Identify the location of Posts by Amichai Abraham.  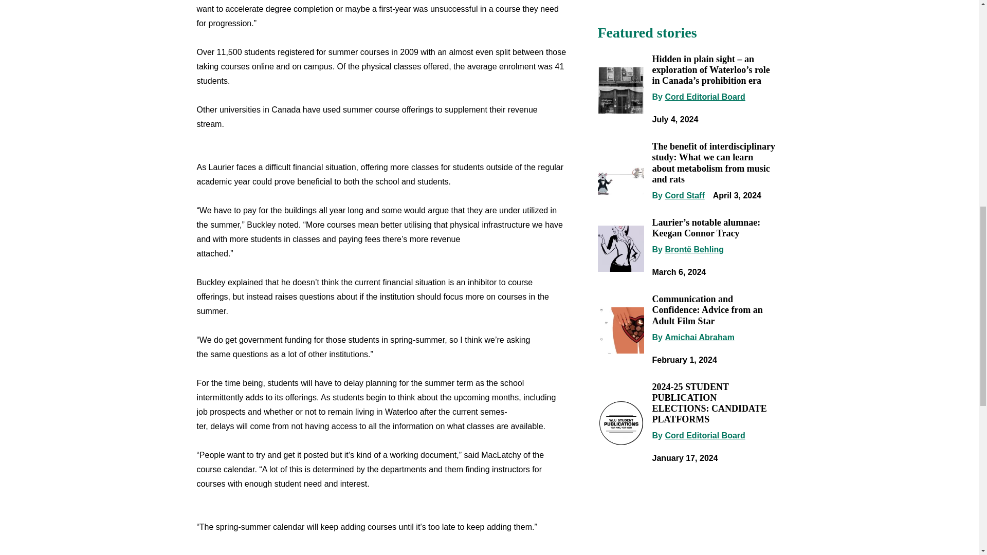
(699, 337).